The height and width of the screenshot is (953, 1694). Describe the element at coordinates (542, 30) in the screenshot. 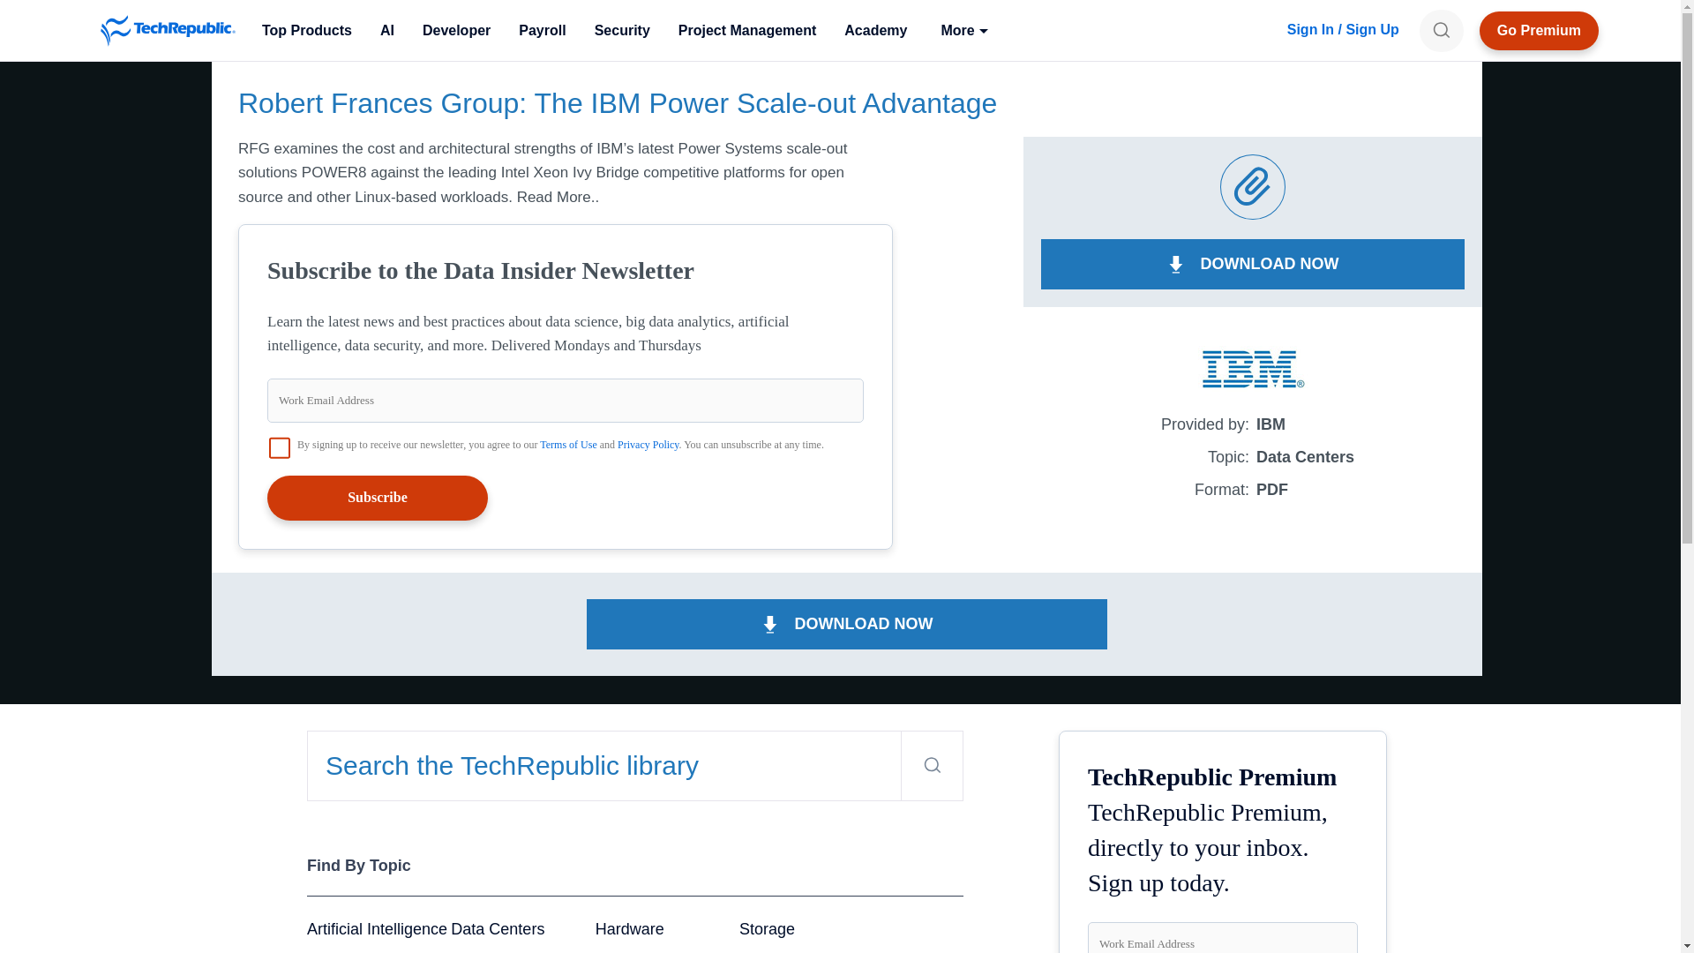

I see `Payroll` at that location.